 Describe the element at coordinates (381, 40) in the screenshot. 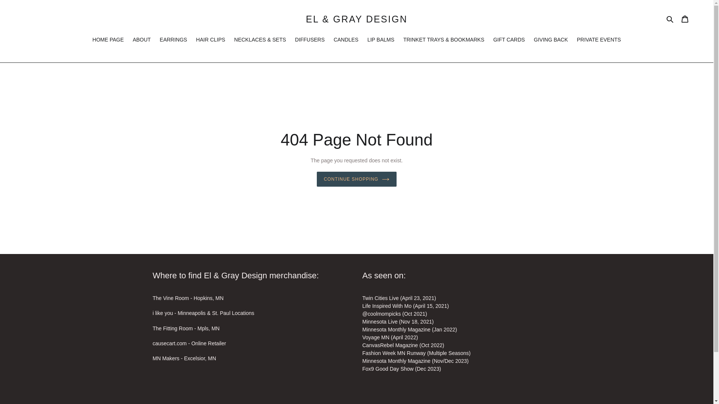

I see `LIP BALMS` at that location.